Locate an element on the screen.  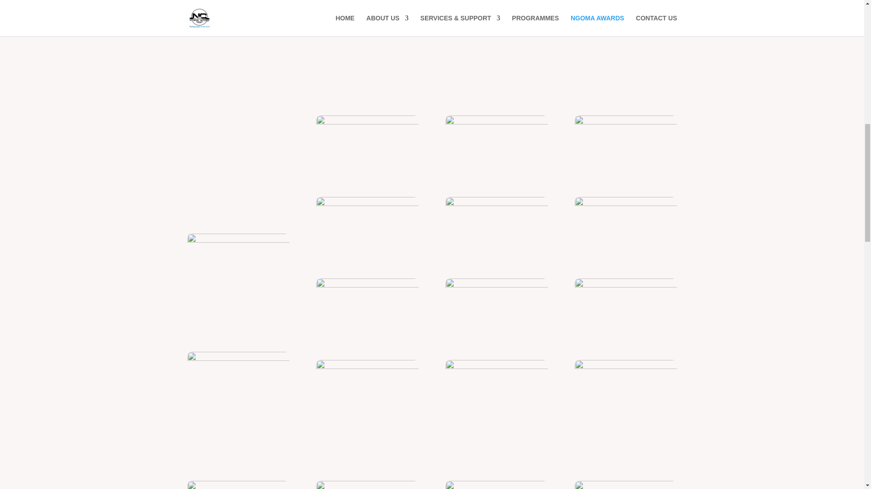
k-0415 is located at coordinates (367, 312).